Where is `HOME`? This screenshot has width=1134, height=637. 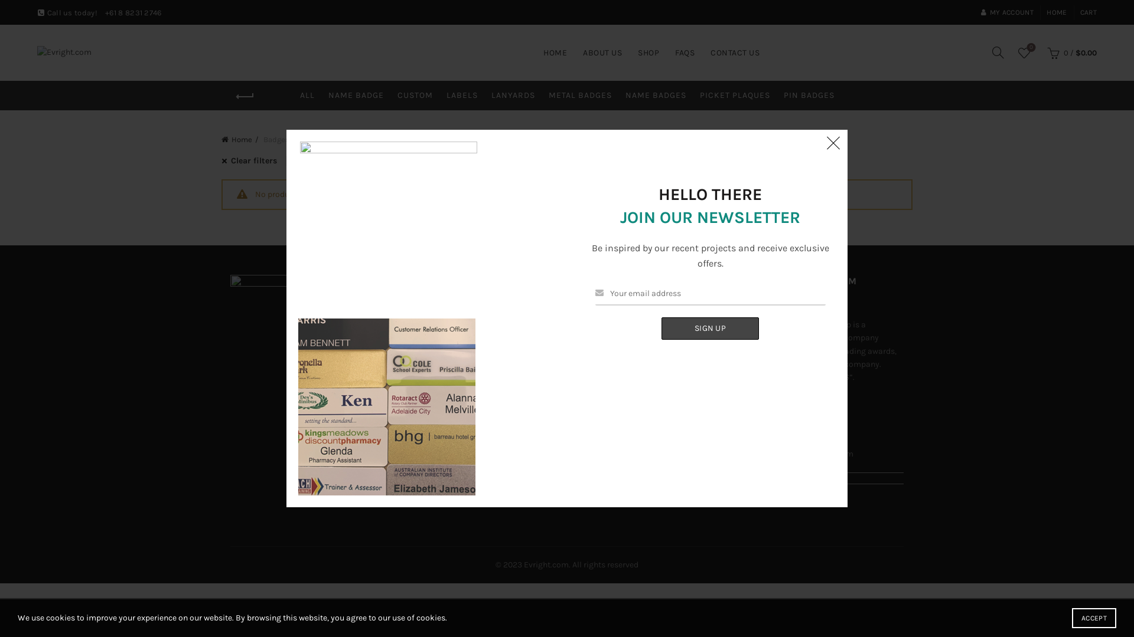
HOME is located at coordinates (555, 53).